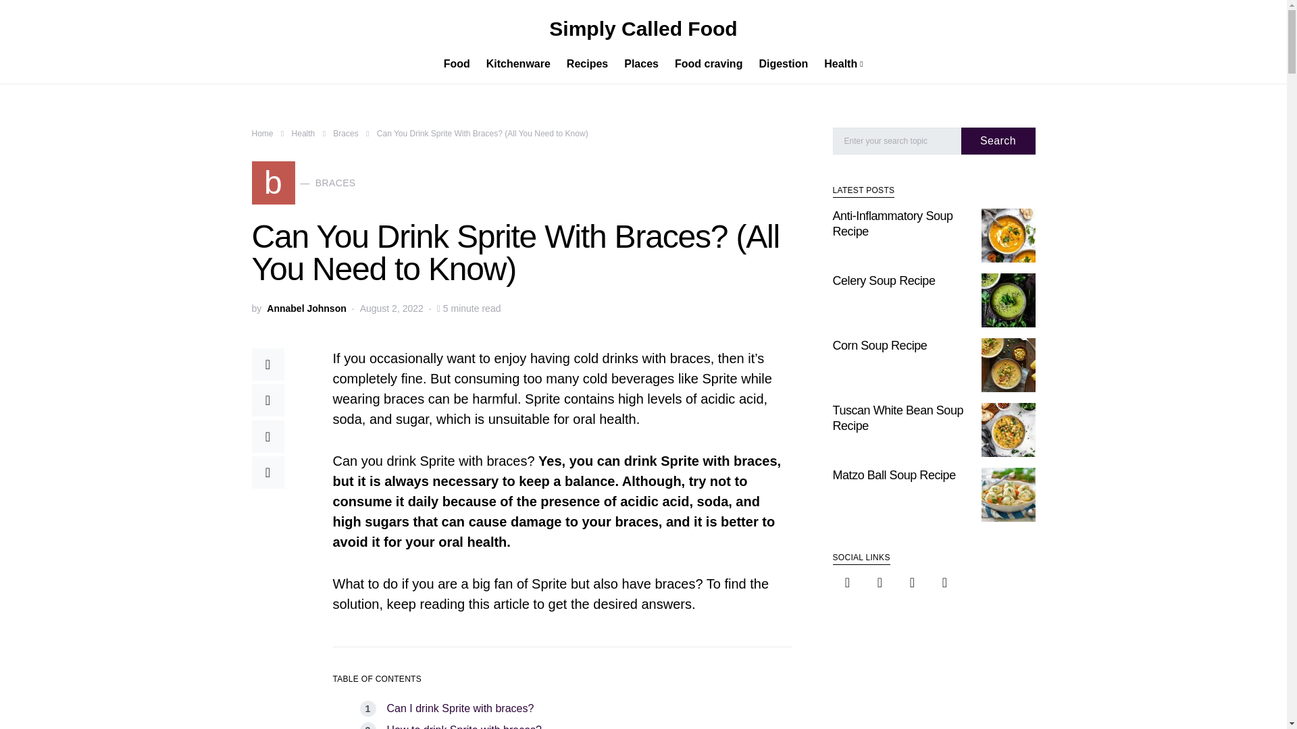 Image resolution: width=1297 pixels, height=729 pixels. I want to click on Simply Called Food, so click(642, 28).